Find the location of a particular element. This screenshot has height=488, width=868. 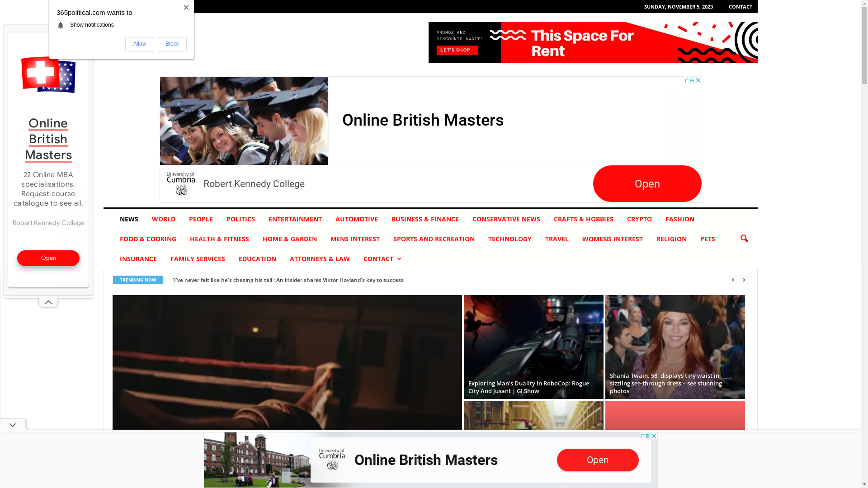

SPORTS AND RECREATION is located at coordinates (434, 239).